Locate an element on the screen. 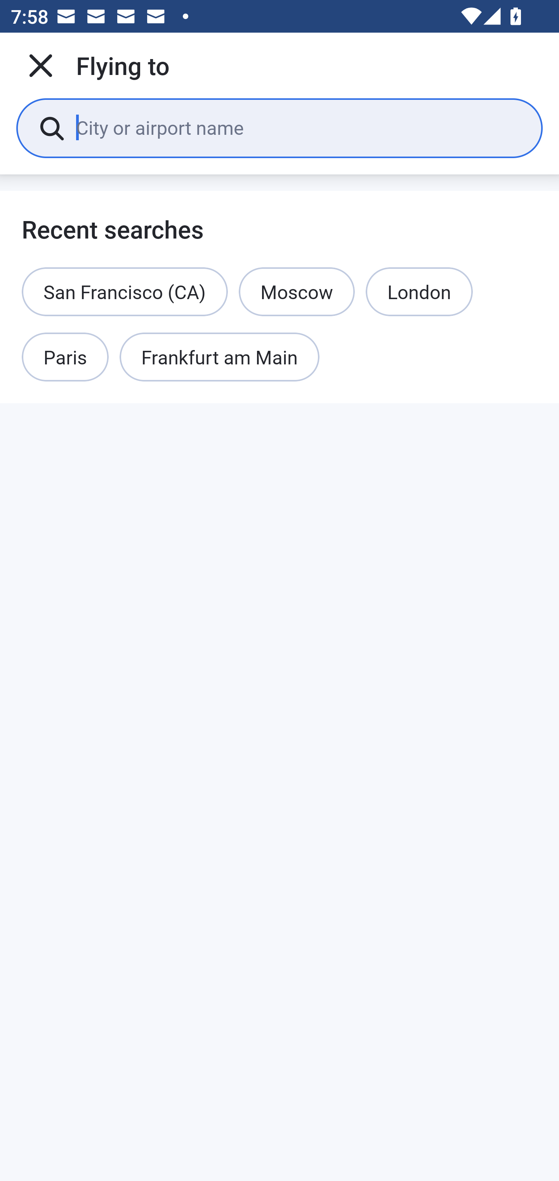 The height and width of the screenshot is (1181, 559). Moscow is located at coordinates (297, 291).